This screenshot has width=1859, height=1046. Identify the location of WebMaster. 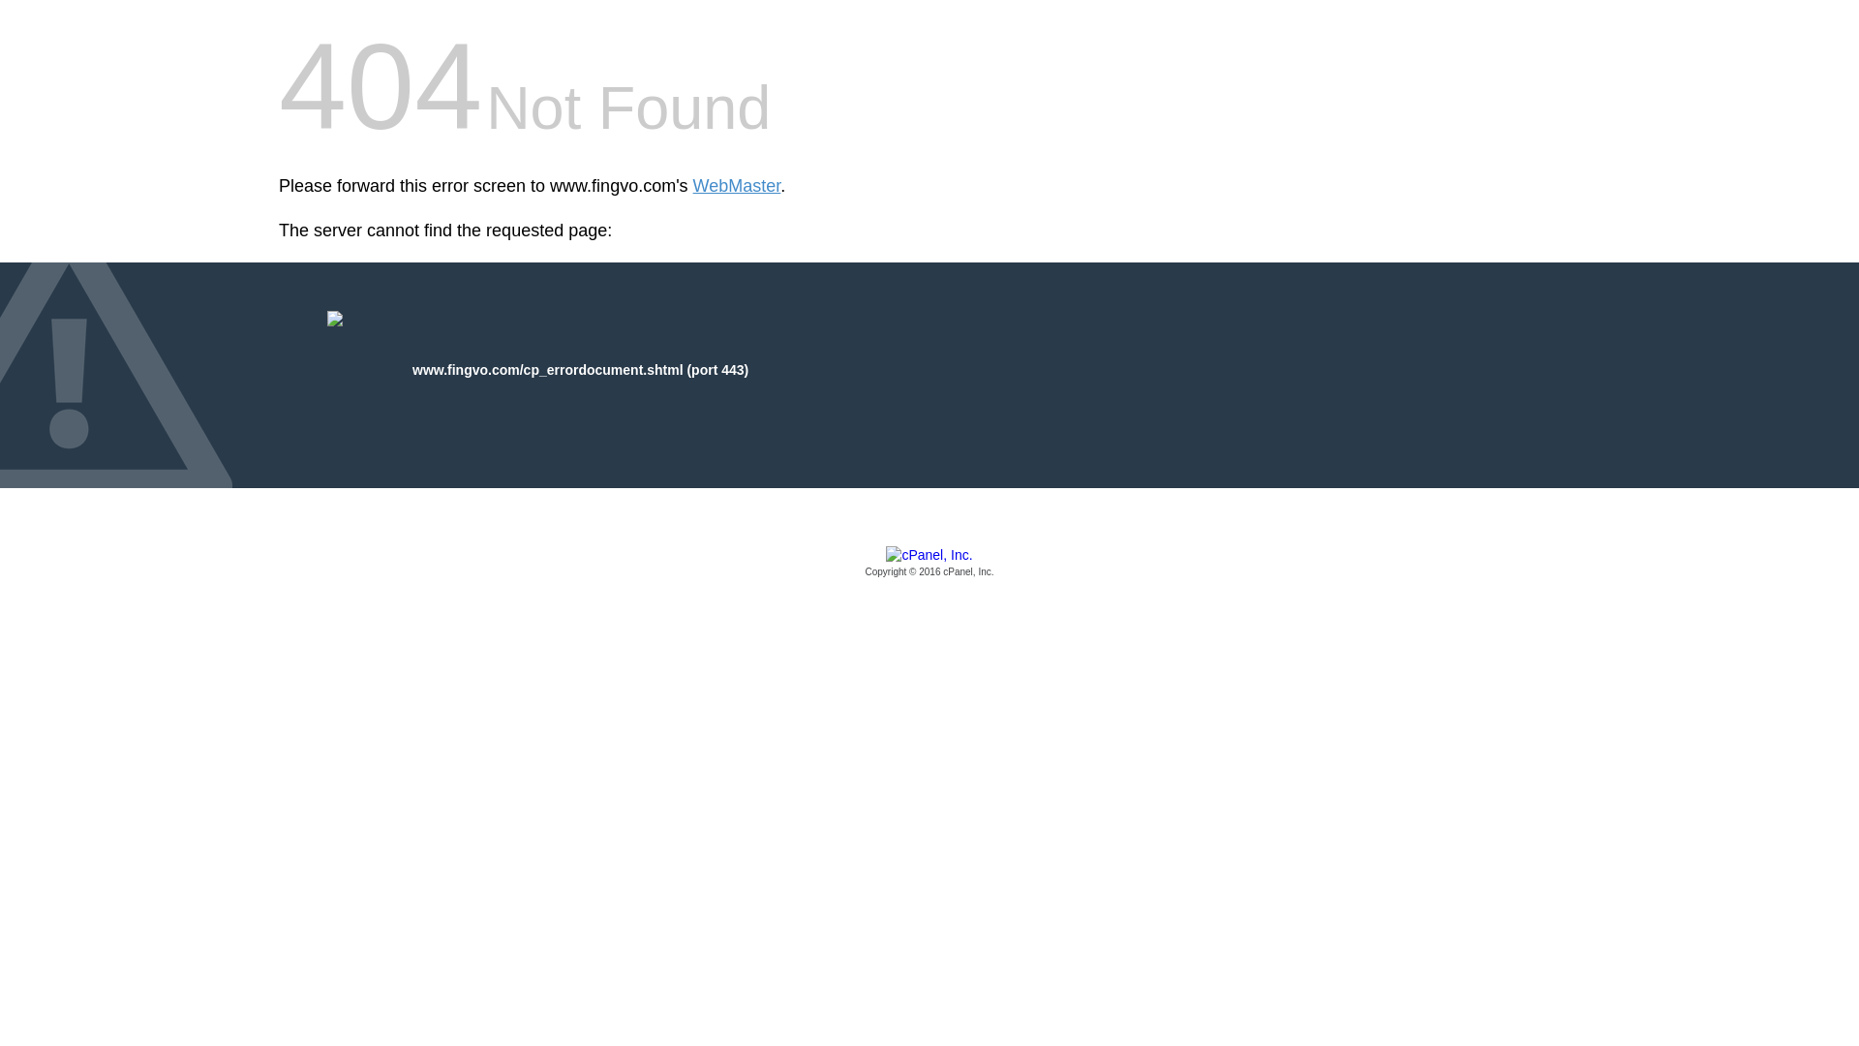
(737, 186).